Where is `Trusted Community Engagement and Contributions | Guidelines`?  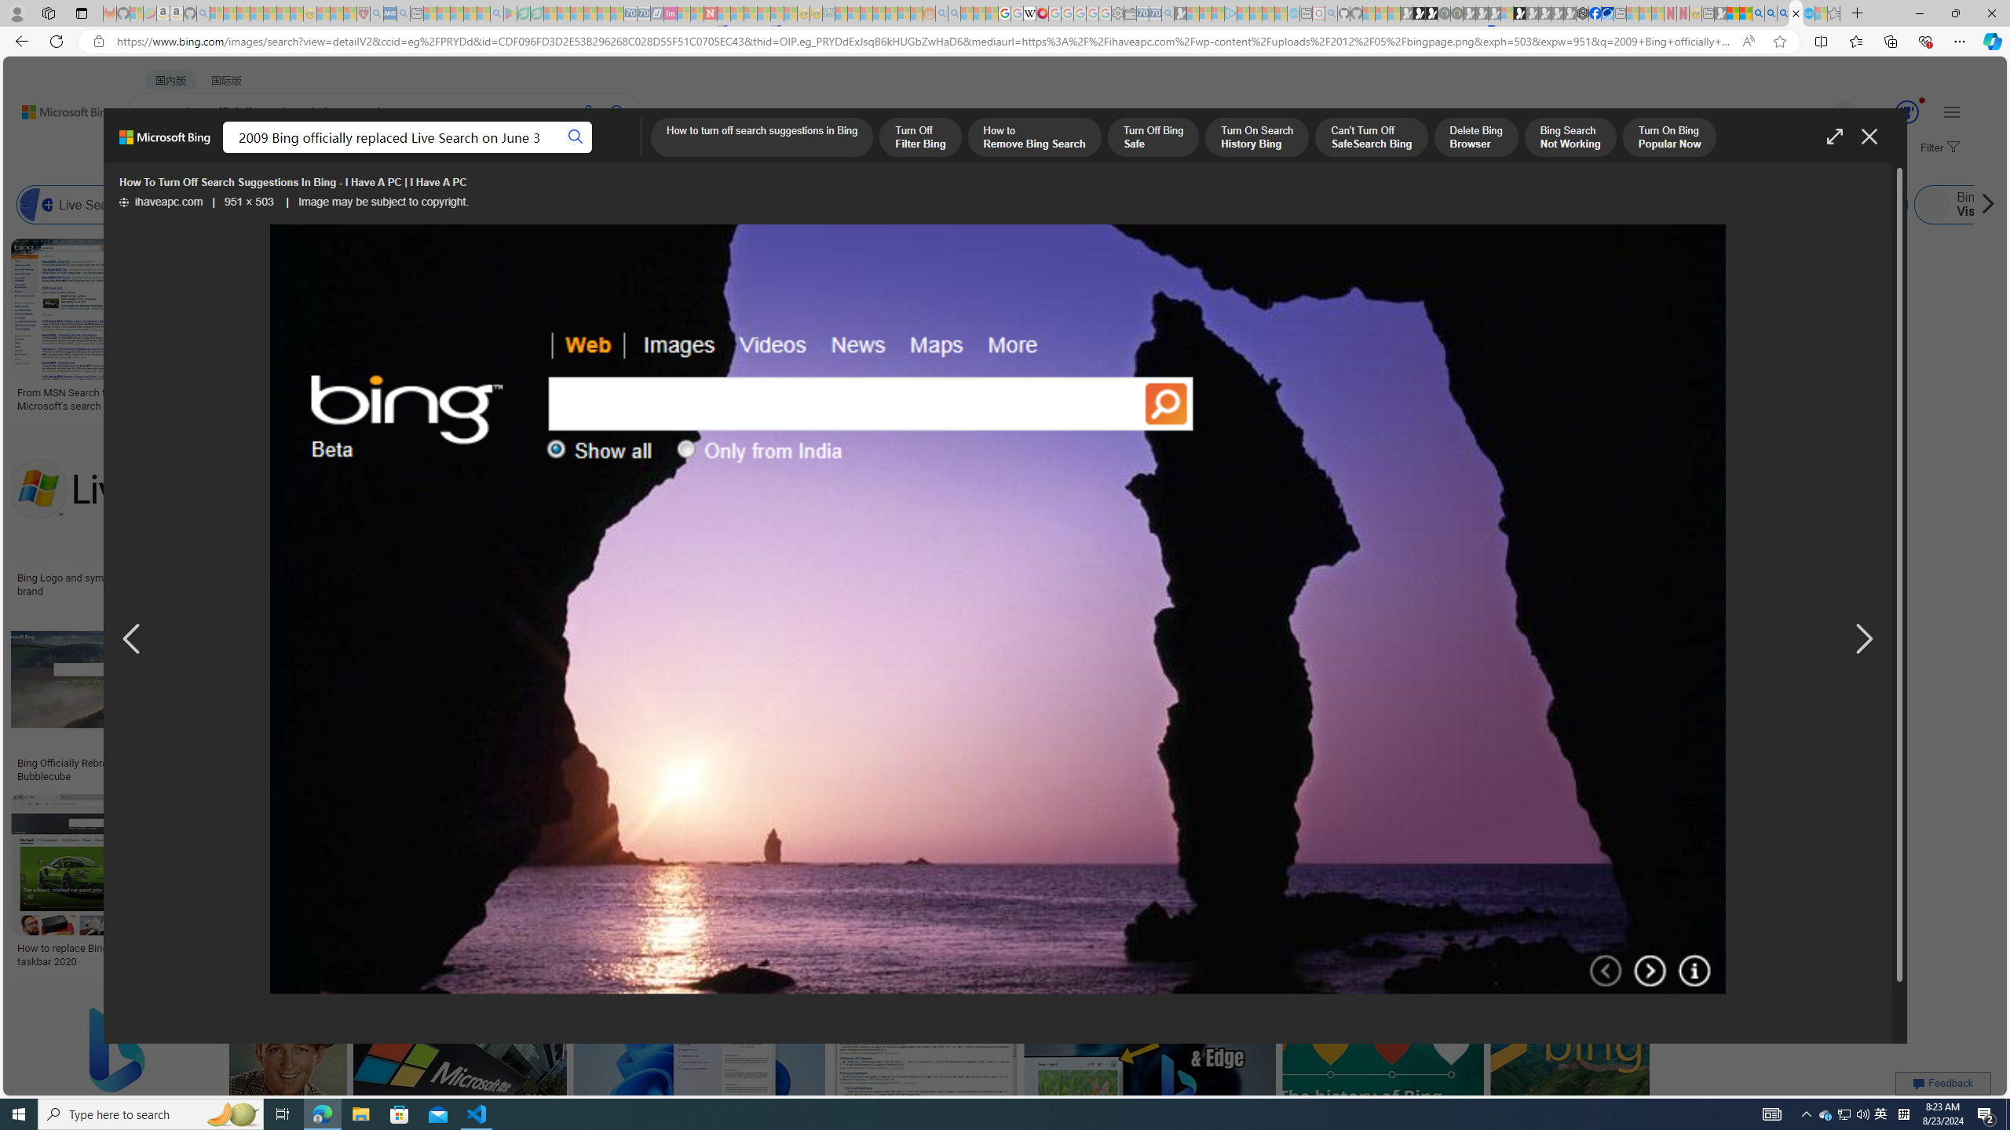 Trusted Community Engagement and Contributions | Guidelines is located at coordinates (724, 13).